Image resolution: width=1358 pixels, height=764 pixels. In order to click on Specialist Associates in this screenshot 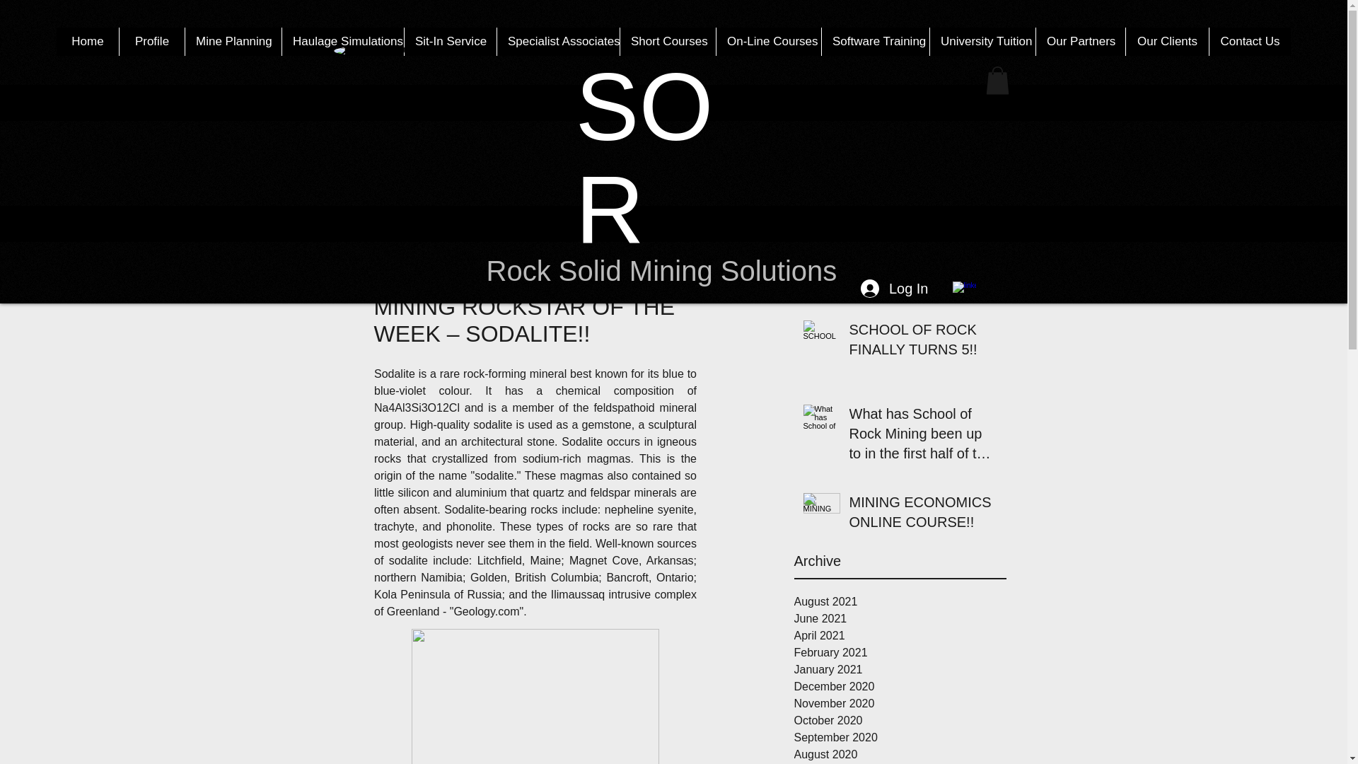, I will do `click(557, 41)`.